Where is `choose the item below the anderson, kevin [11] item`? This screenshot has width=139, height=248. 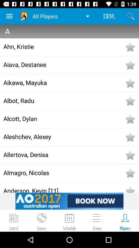
choose the item below the anderson, kevin [11] item is located at coordinates (69, 201).